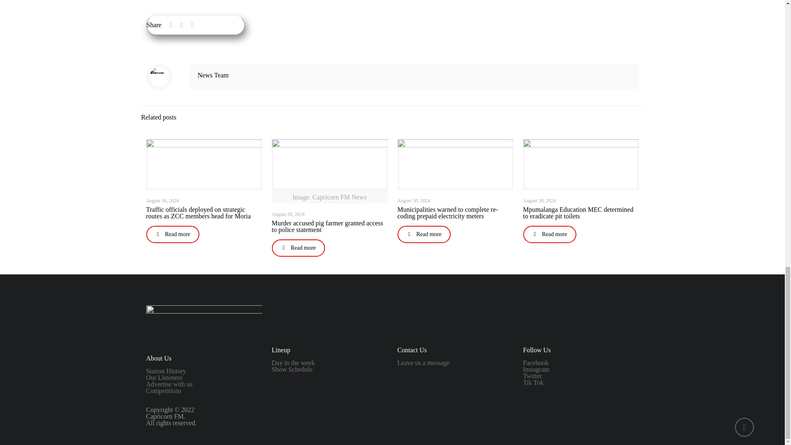  I want to click on News Team, so click(213, 75).